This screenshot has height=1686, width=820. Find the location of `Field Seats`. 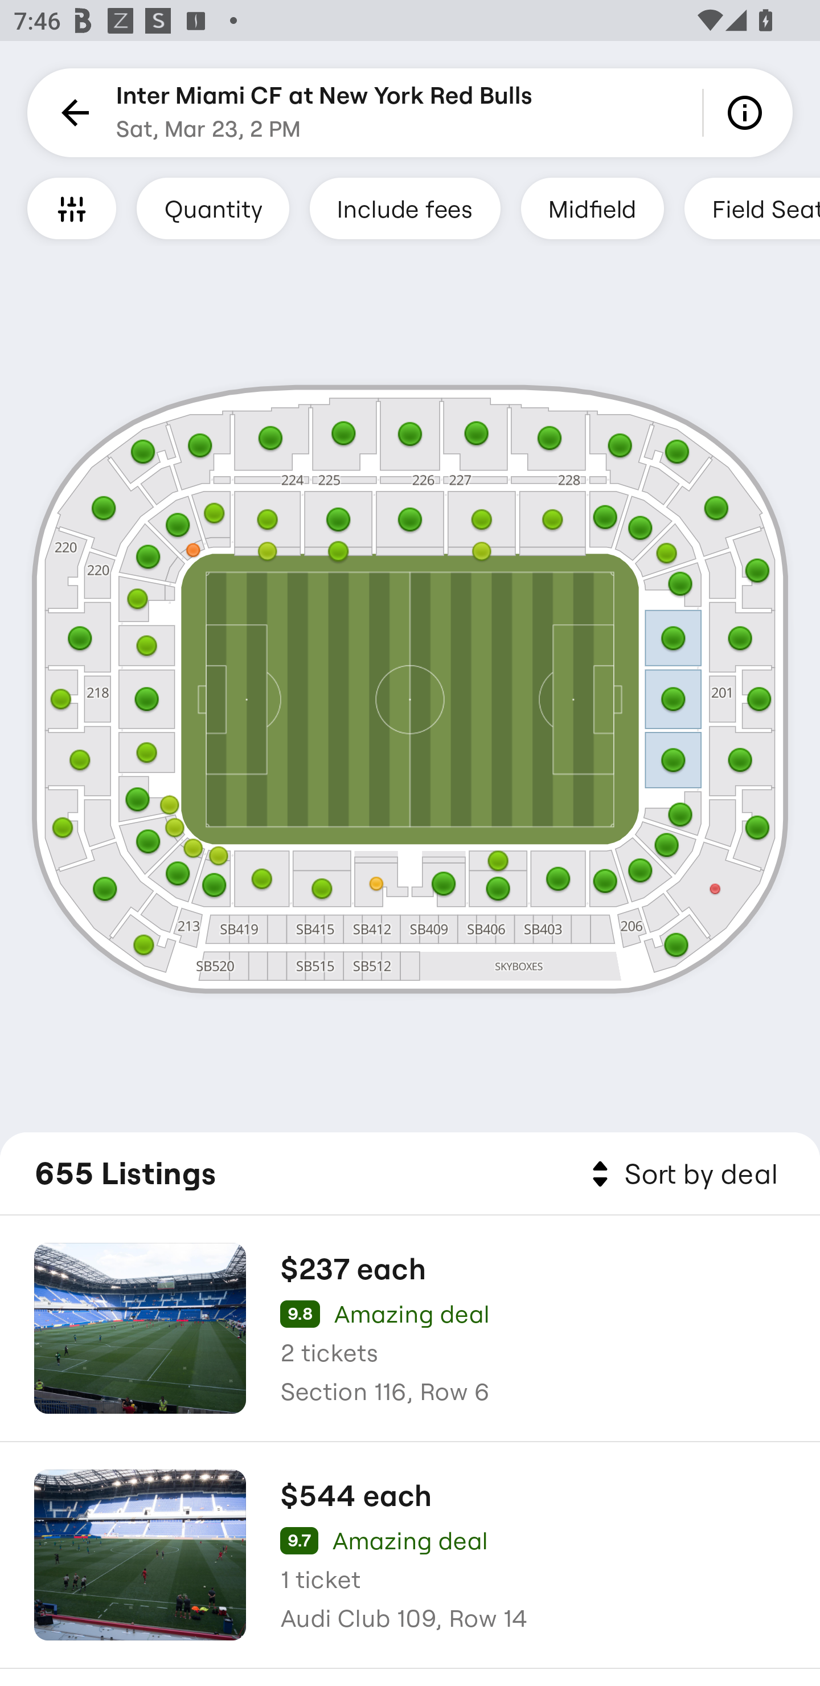

Field Seats is located at coordinates (752, 208).